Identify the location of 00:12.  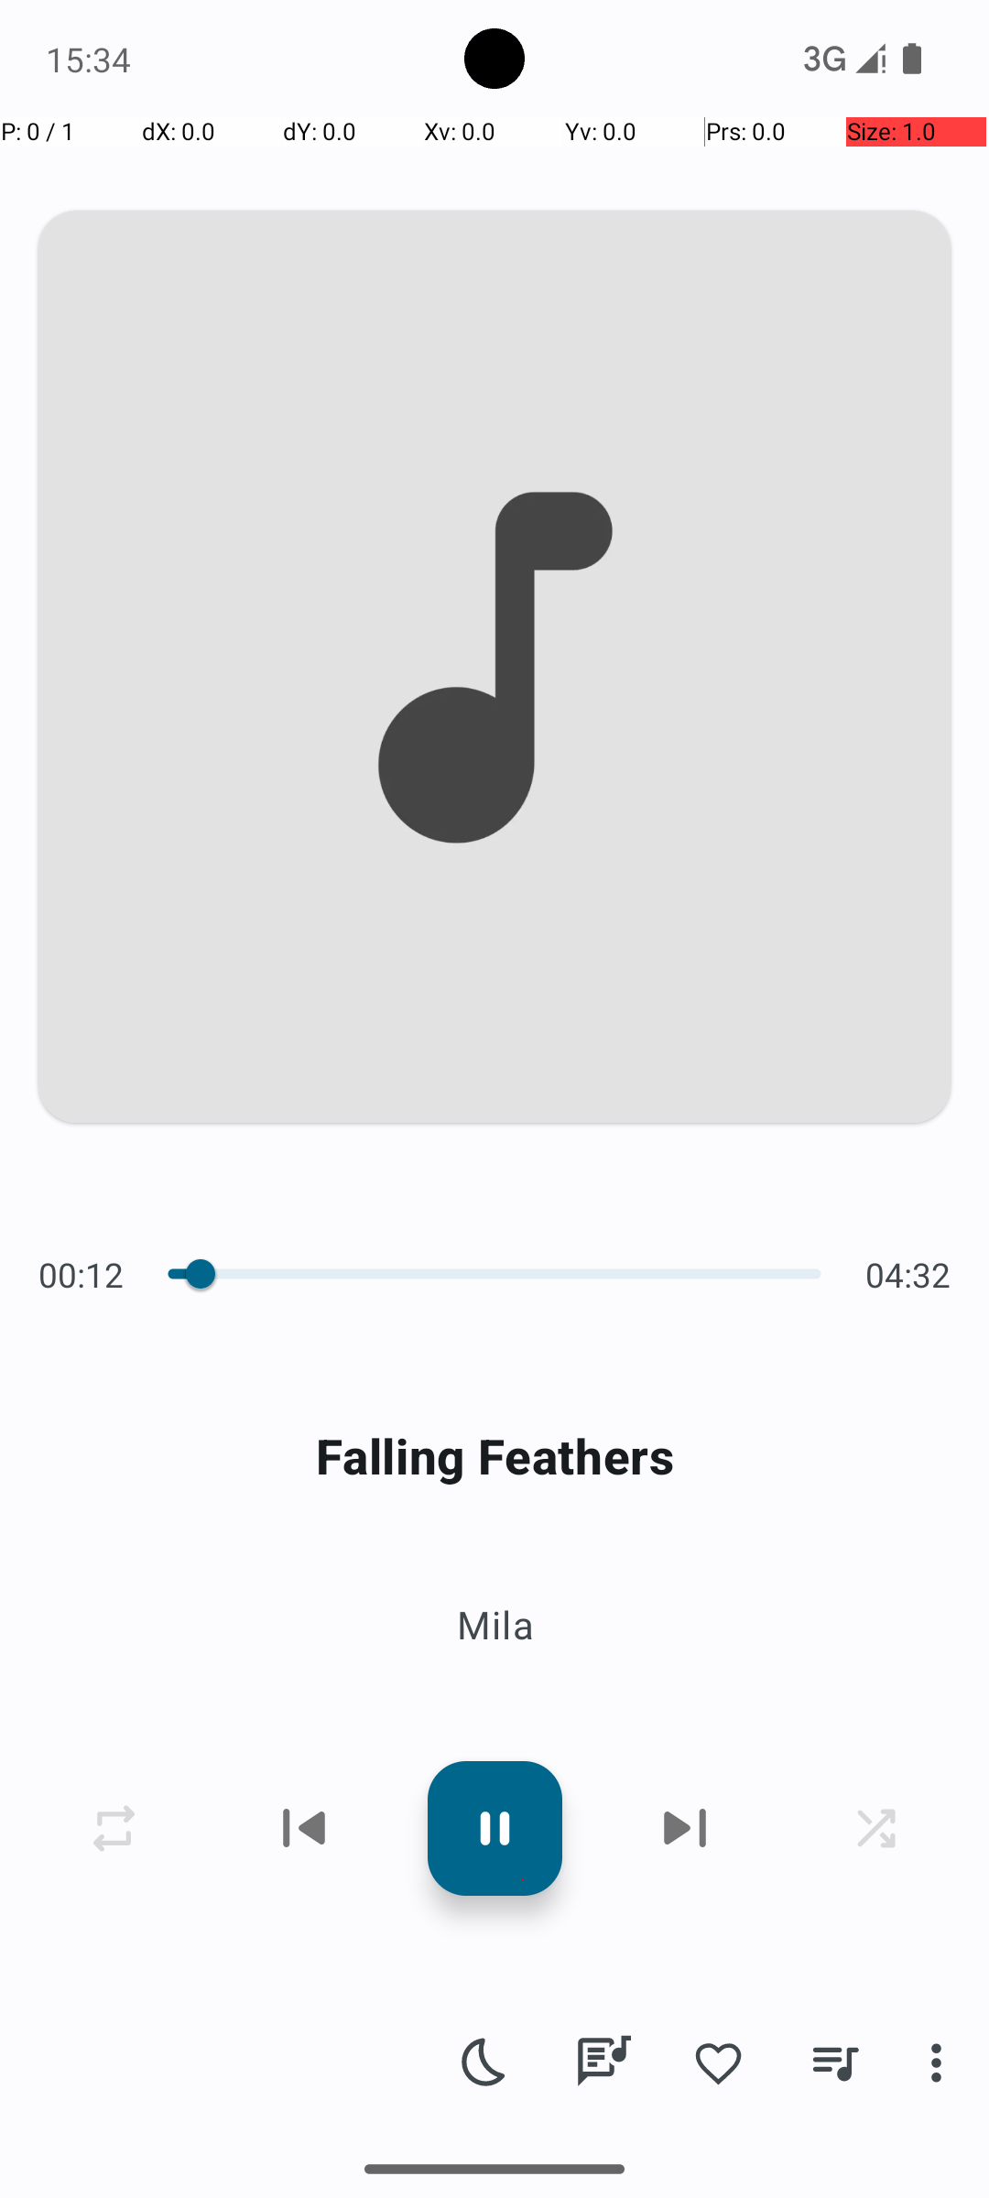
(86, 1275).